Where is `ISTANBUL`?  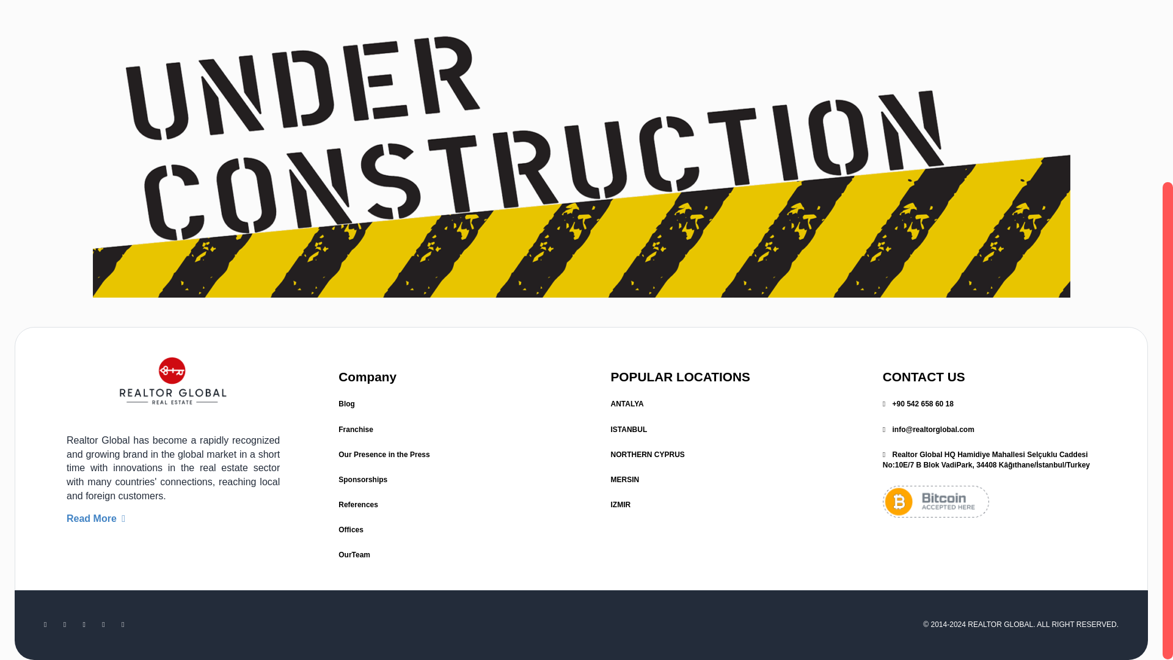
ISTANBUL is located at coordinates (629, 429).